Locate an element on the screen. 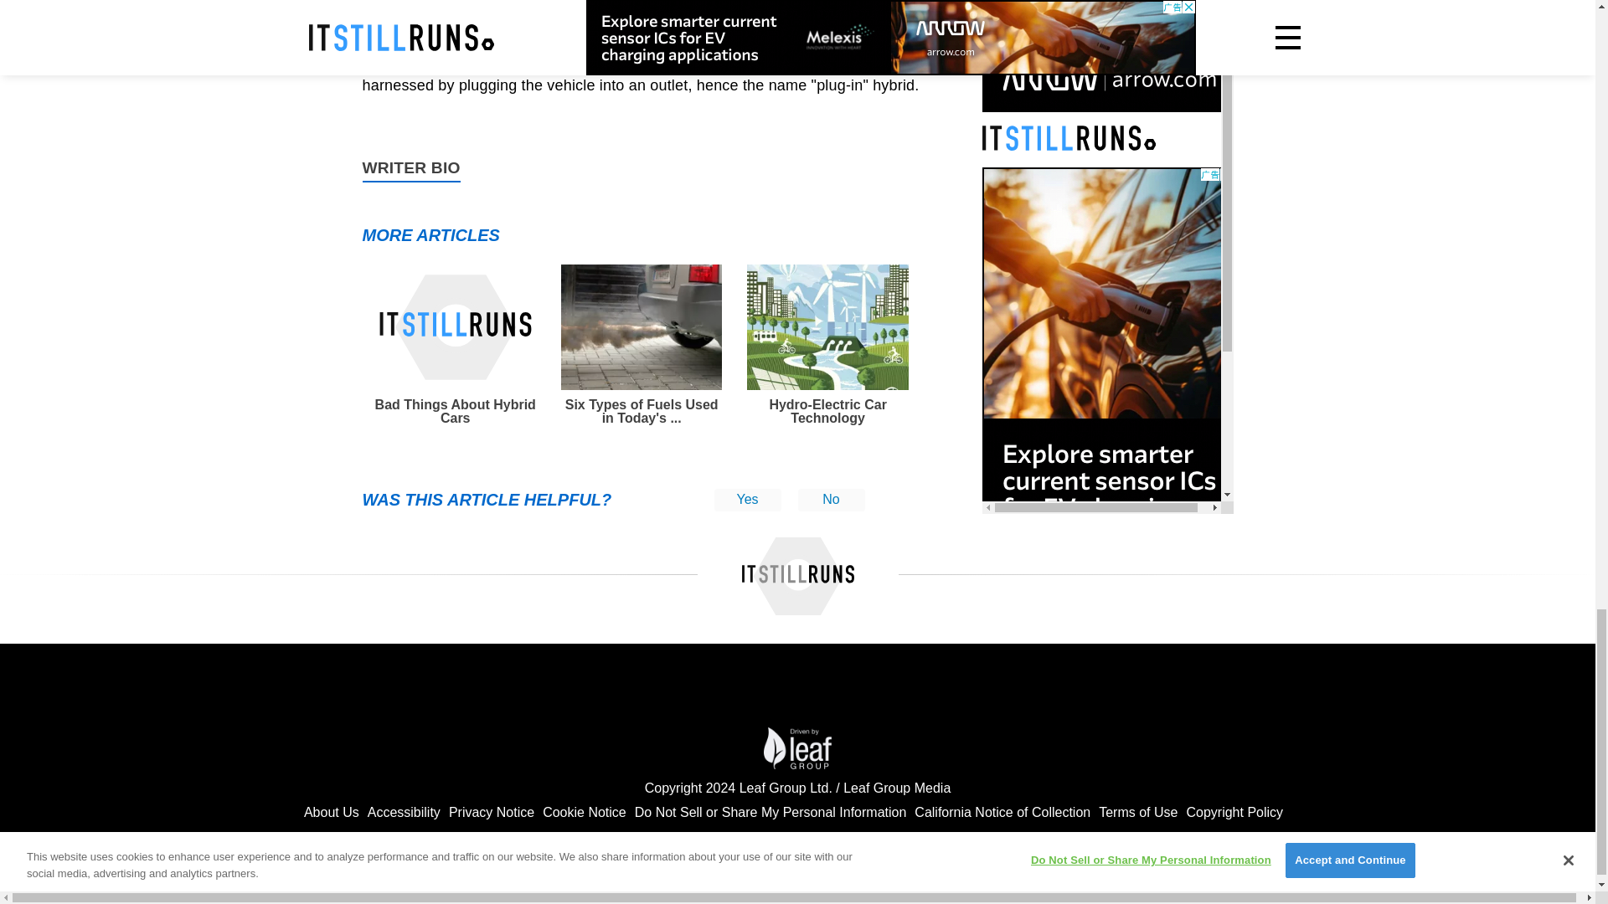 Image resolution: width=1608 pixels, height=904 pixels. Cookie Notice is located at coordinates (585, 812).